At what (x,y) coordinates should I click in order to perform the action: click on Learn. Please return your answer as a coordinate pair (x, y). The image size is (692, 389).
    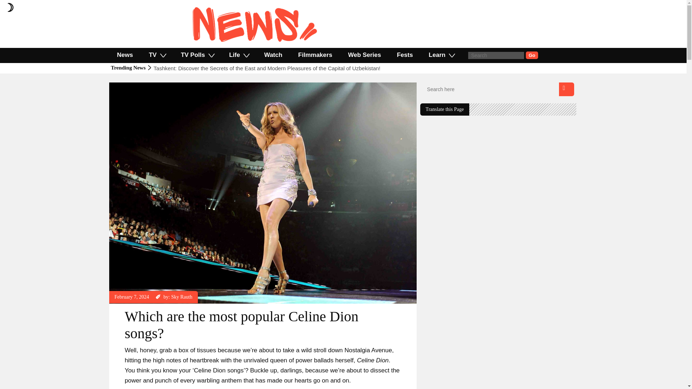
    Looking at the image, I should click on (441, 55).